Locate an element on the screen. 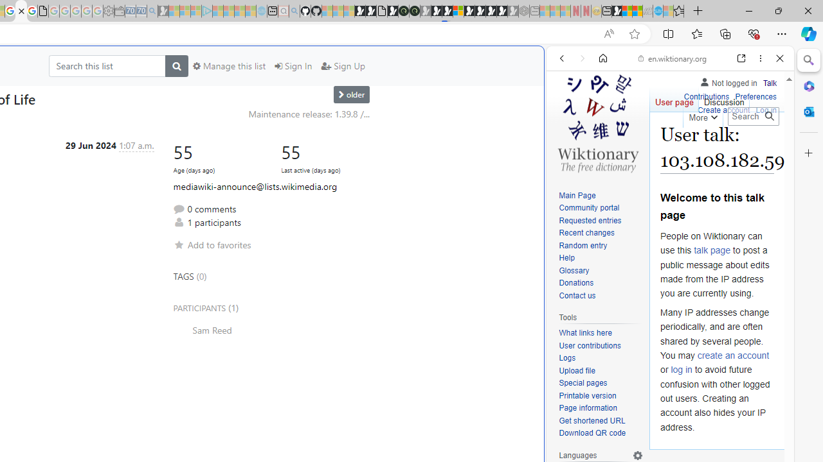  Sign in to your account is located at coordinates (458, 12).